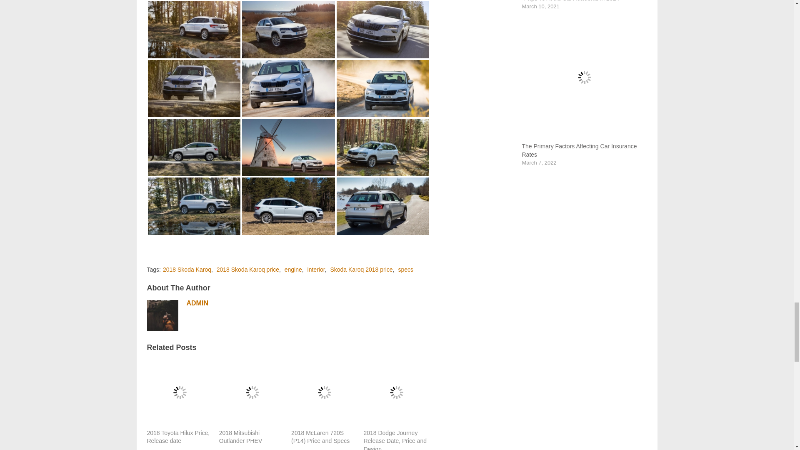 The width and height of the screenshot is (800, 450). I want to click on 2018 Skoda Karoq price, so click(248, 269).